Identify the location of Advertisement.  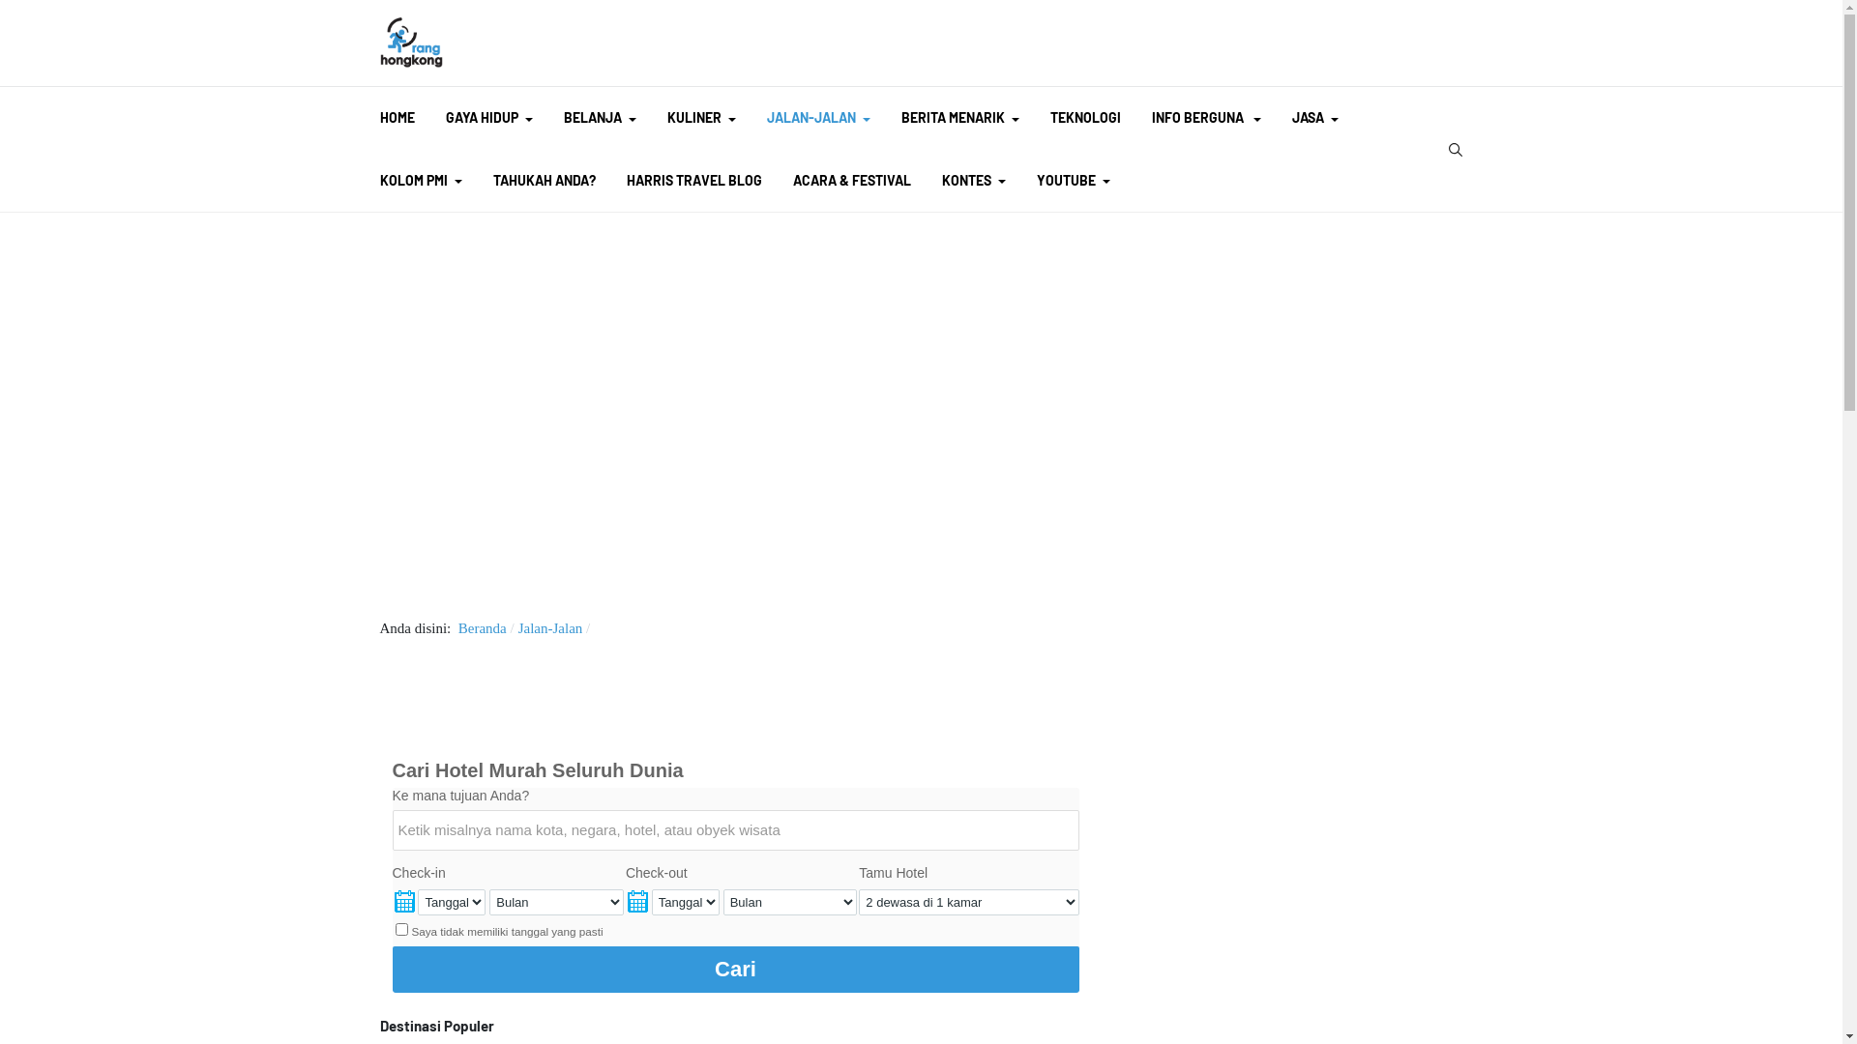
(921, 410).